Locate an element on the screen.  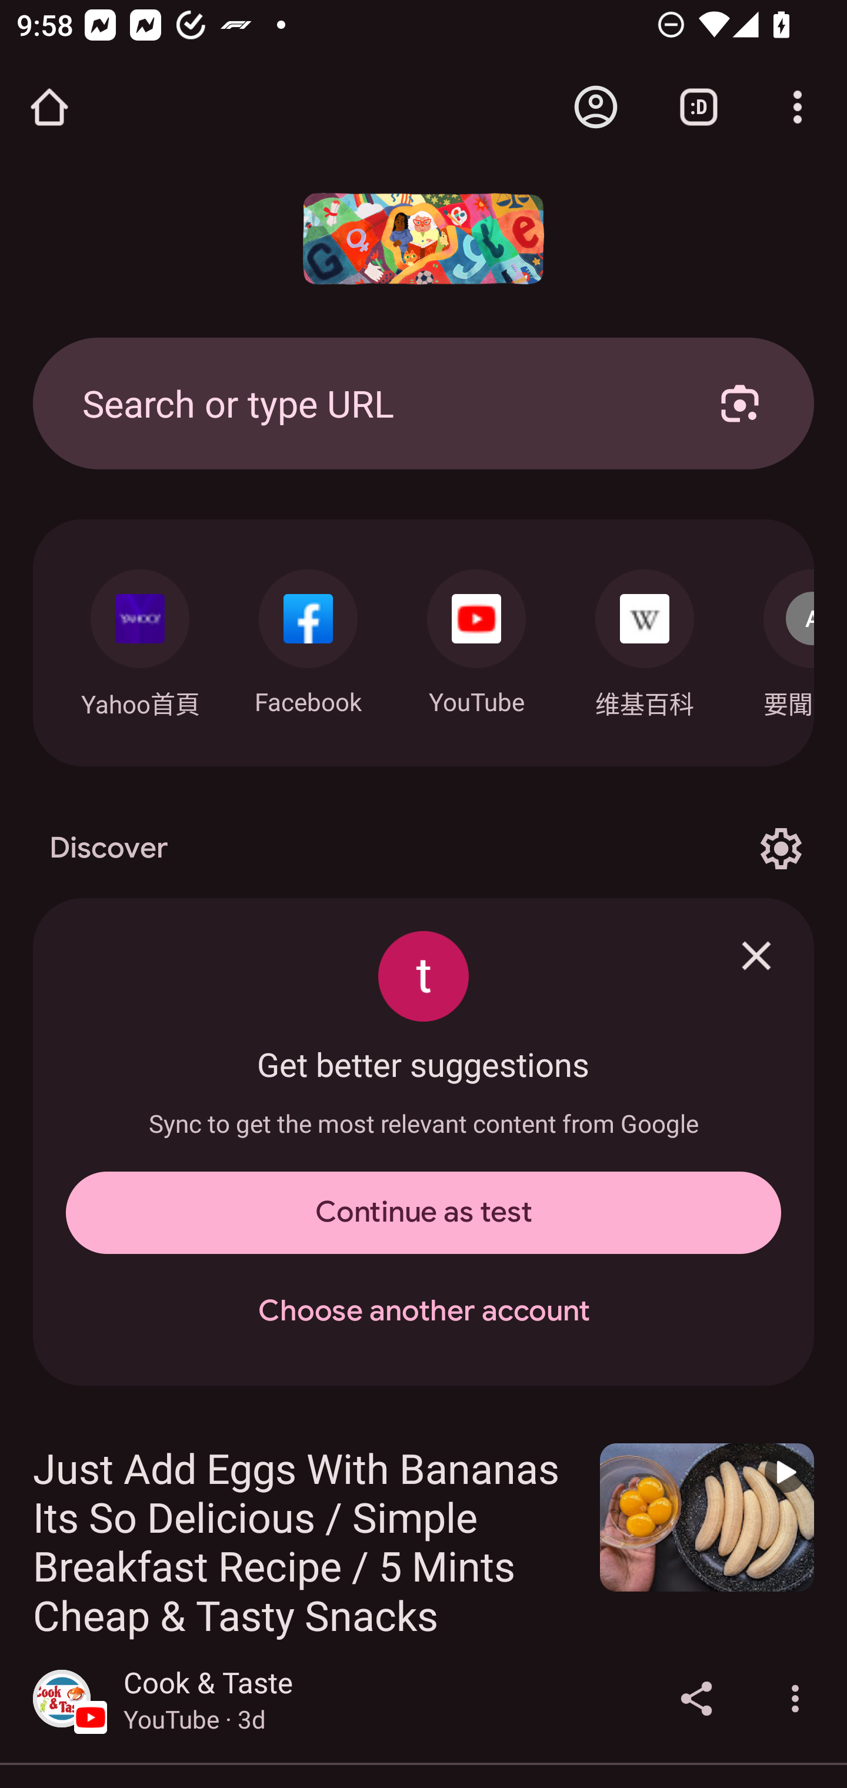
Switch or close tabs is located at coordinates (699, 107).